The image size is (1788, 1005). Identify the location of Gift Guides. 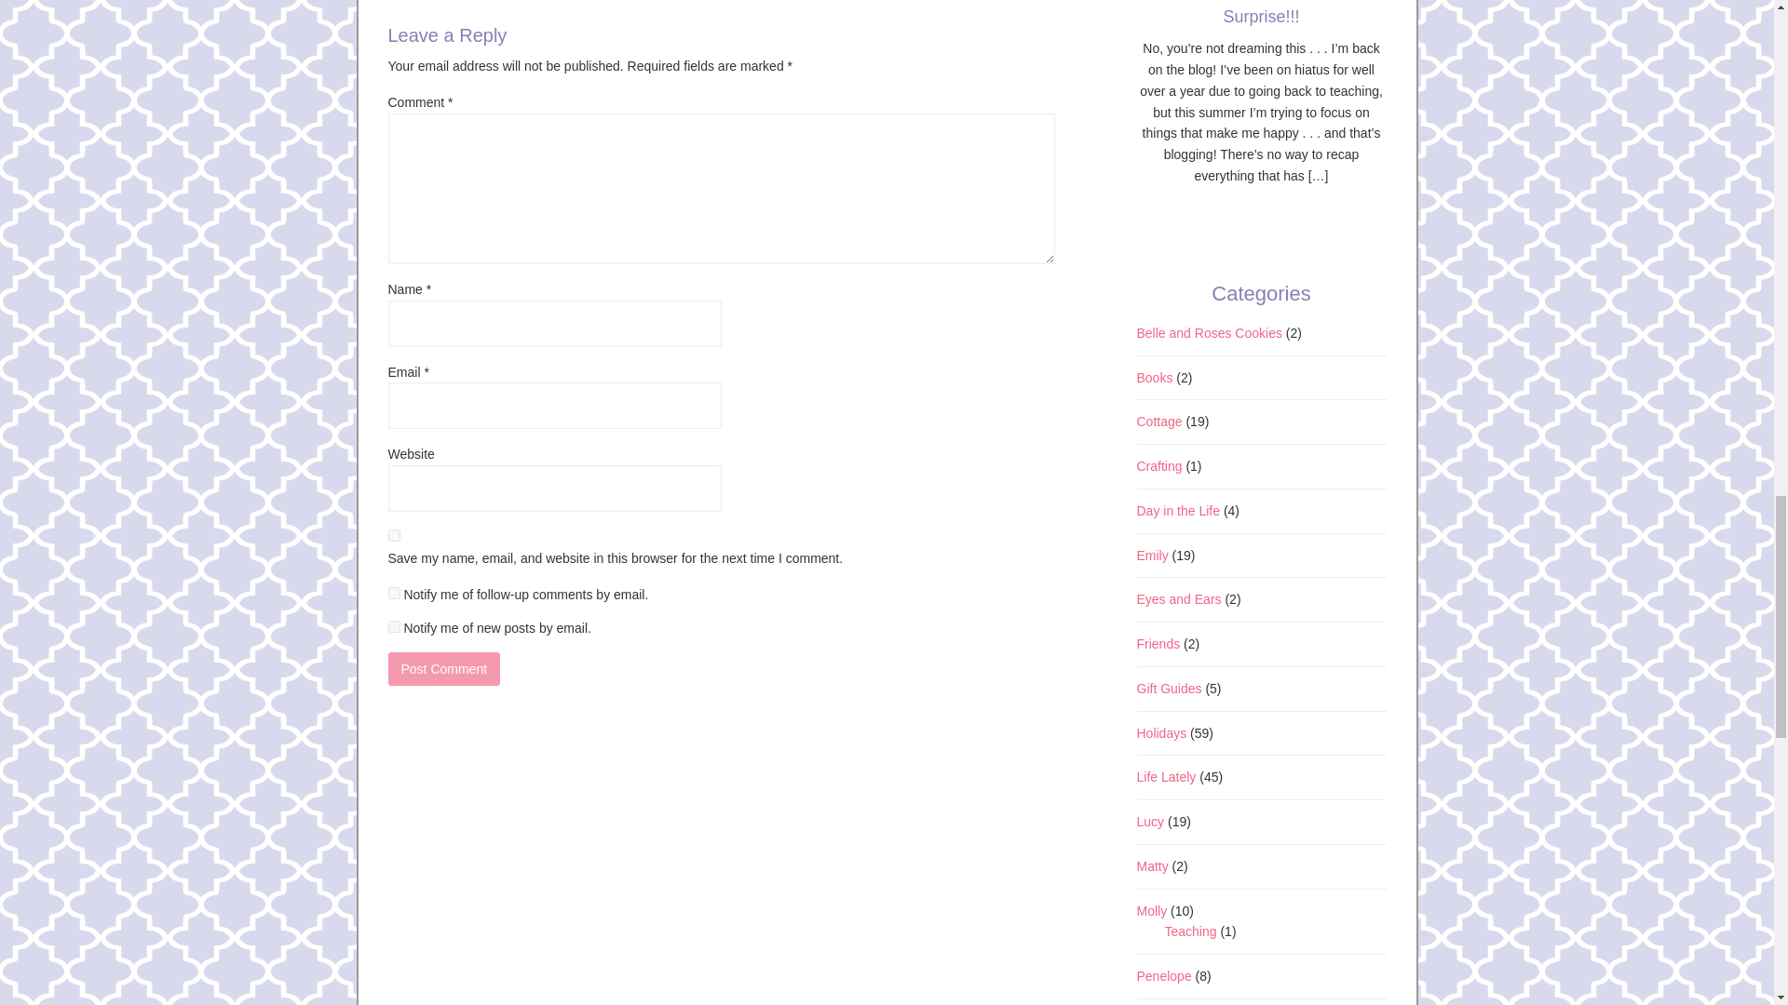
(1168, 689).